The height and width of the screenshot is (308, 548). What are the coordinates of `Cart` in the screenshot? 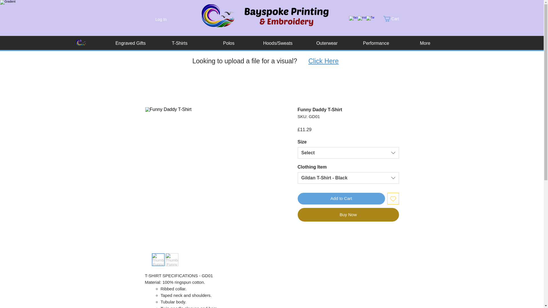 It's located at (394, 19).